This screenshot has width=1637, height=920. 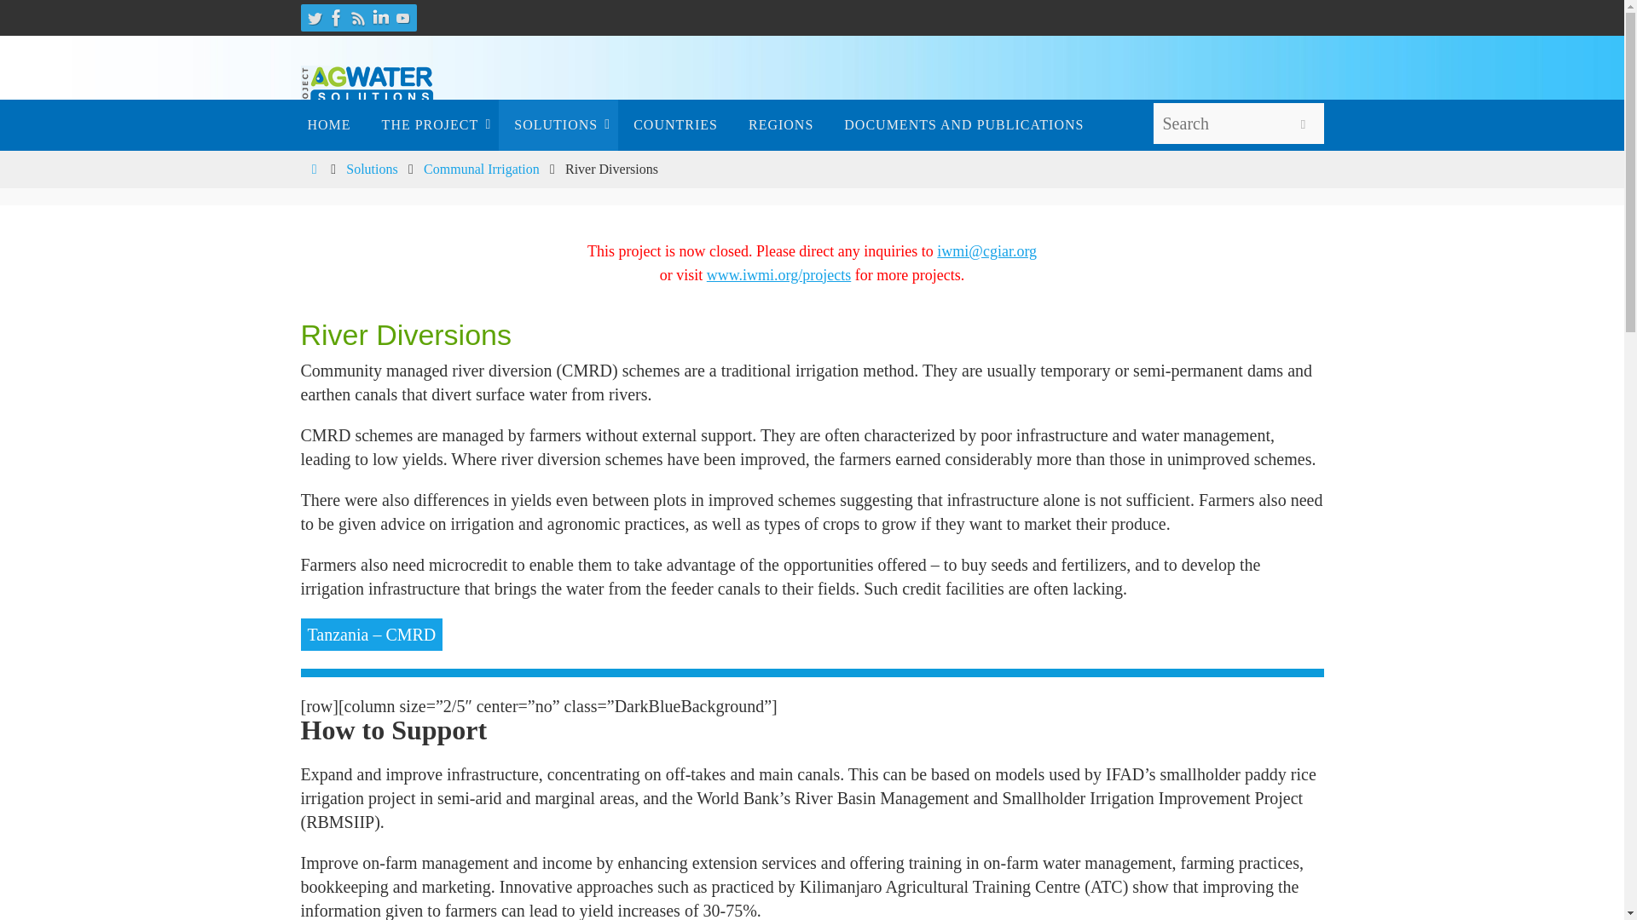 I want to click on Search, so click(x=1302, y=124).